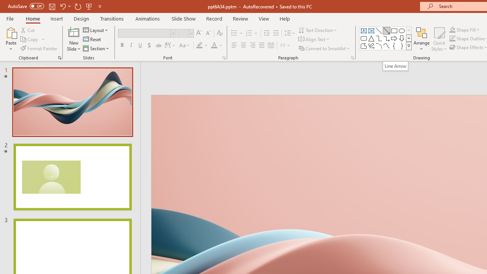 This screenshot has width=487, height=274. I want to click on Center, so click(243, 46).